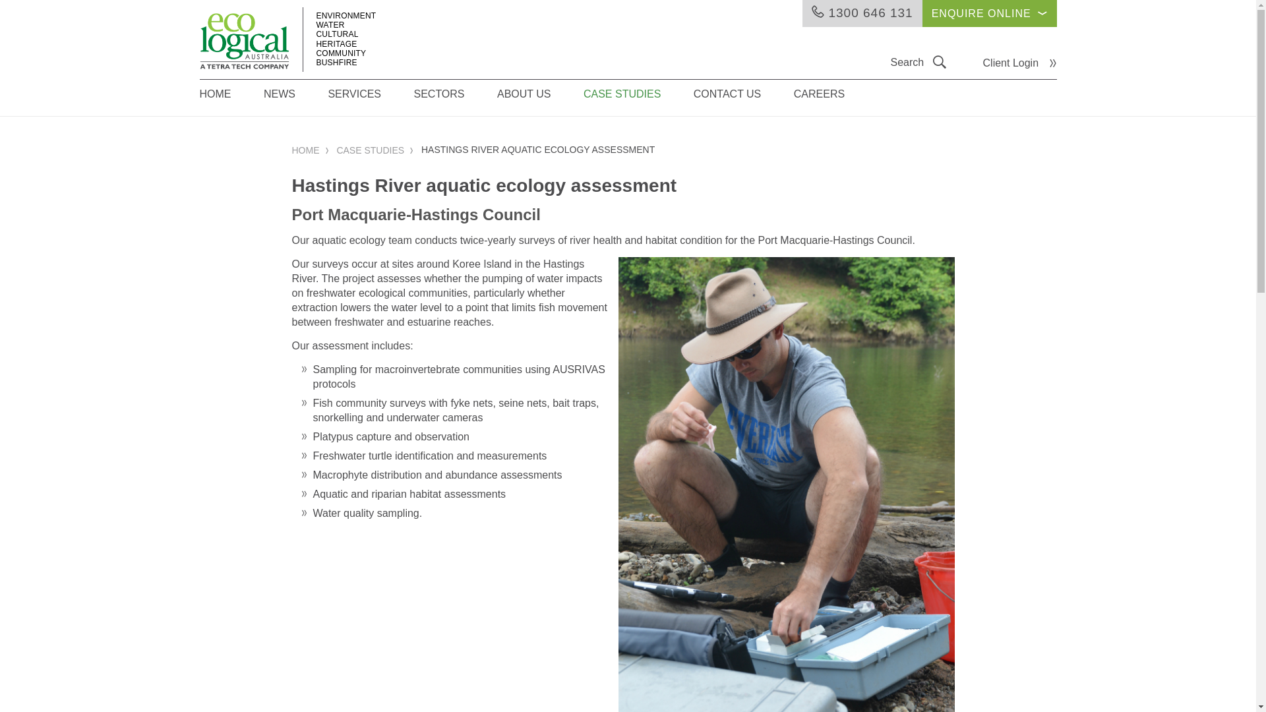 The width and height of the screenshot is (1266, 712). I want to click on 1300 646 131, so click(862, 13).